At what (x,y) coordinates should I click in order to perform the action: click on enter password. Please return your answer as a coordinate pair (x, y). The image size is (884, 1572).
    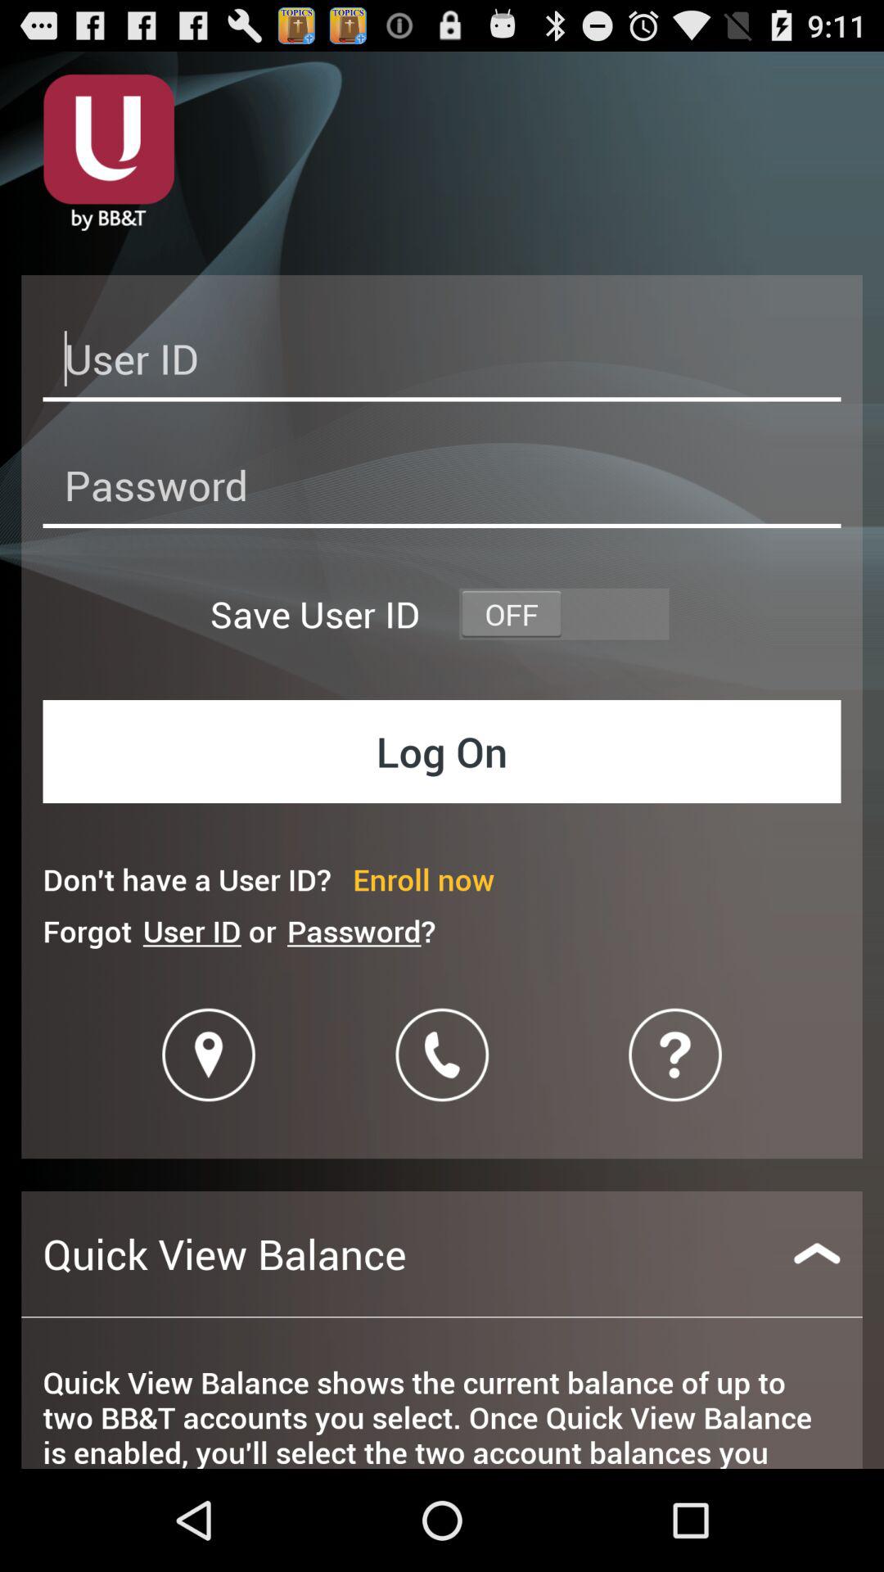
    Looking at the image, I should click on (442, 490).